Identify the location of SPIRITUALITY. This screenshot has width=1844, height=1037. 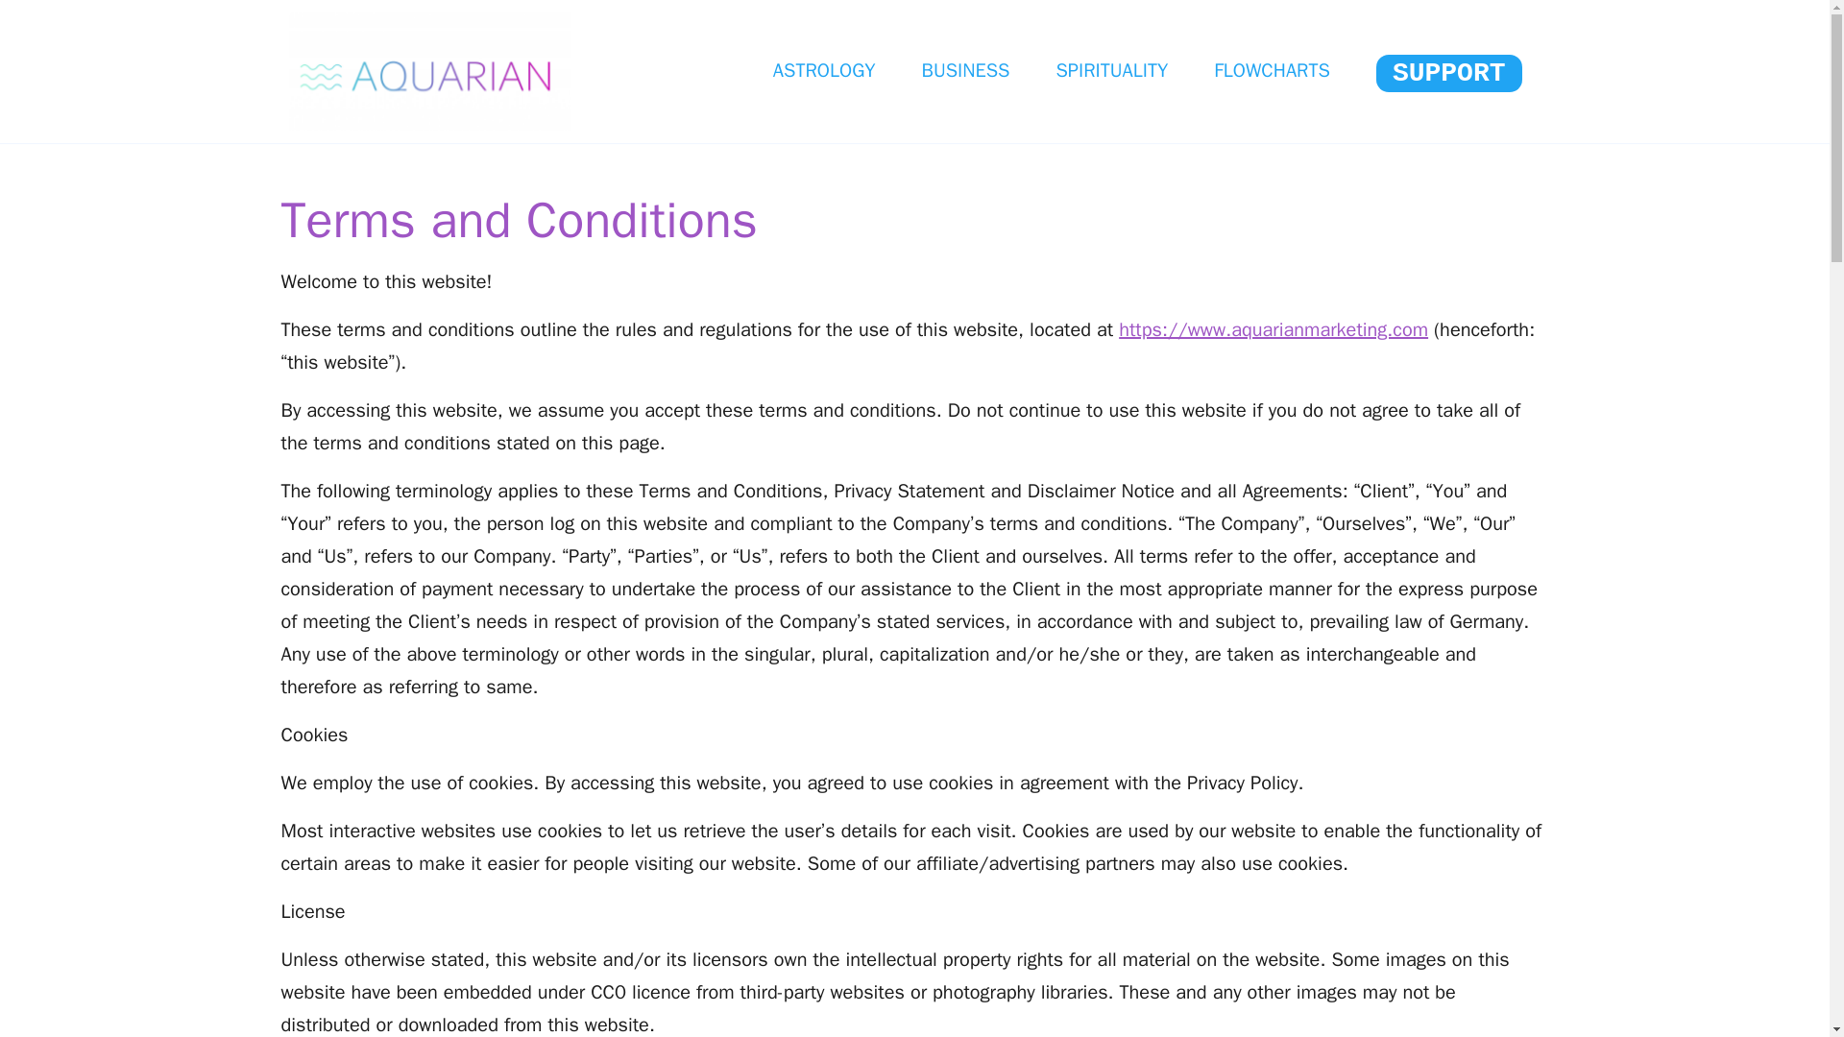
(1110, 71).